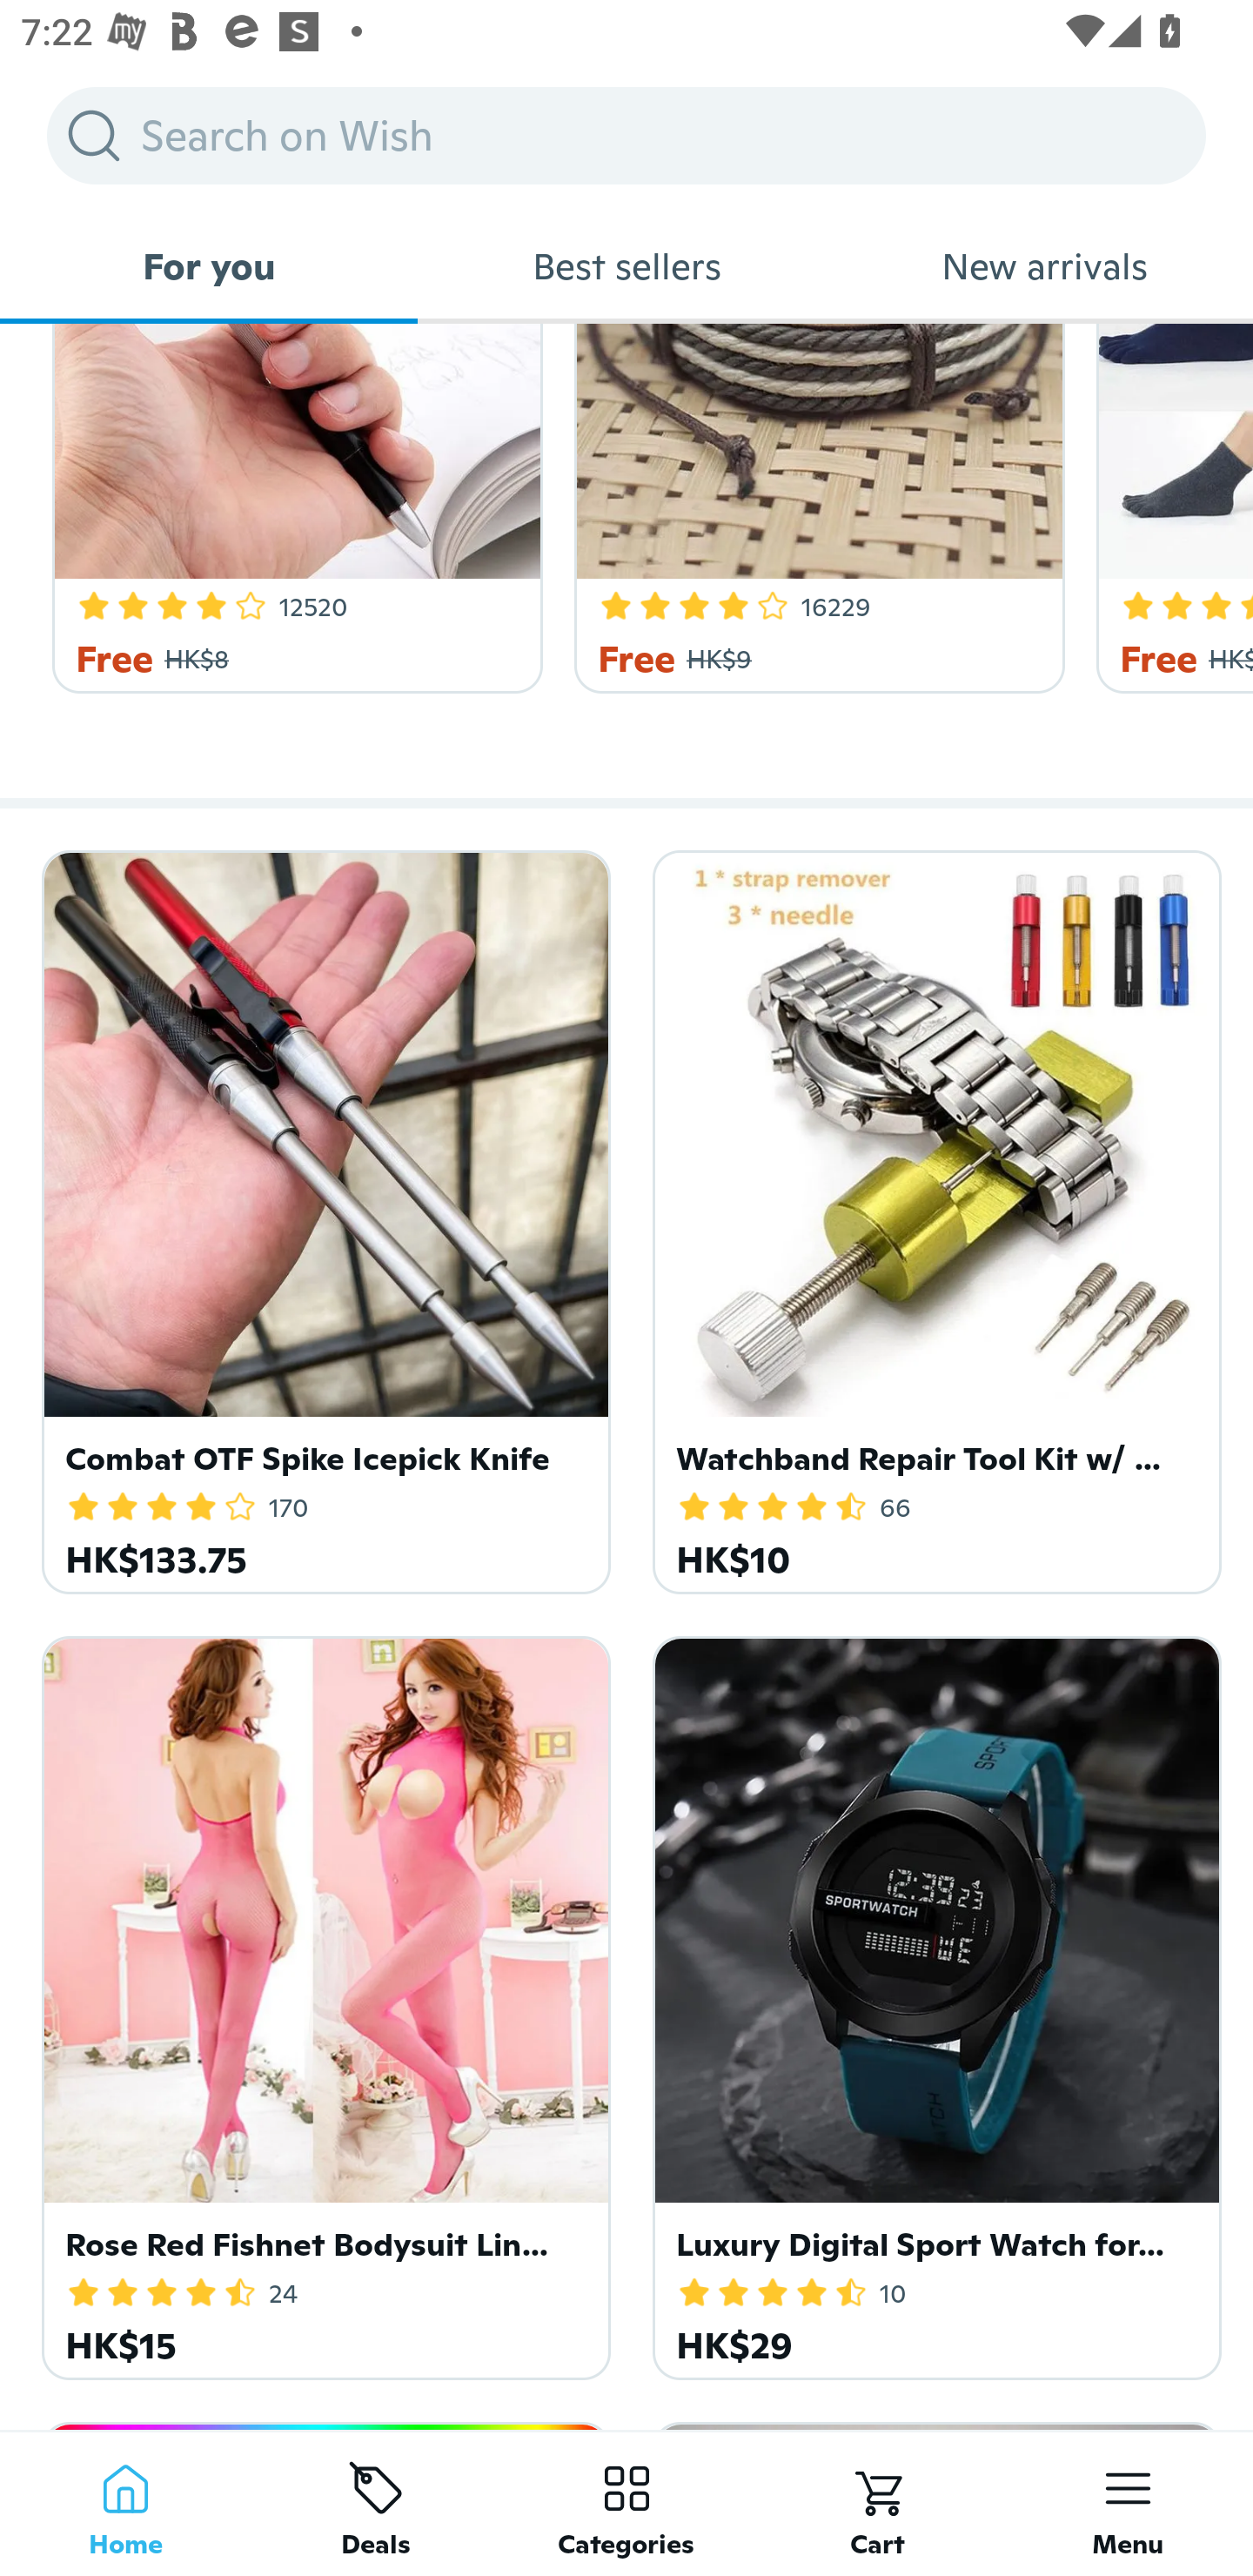 The width and height of the screenshot is (1253, 2576). What do you see at coordinates (1128, 2503) in the screenshot?
I see `Menu` at bounding box center [1128, 2503].